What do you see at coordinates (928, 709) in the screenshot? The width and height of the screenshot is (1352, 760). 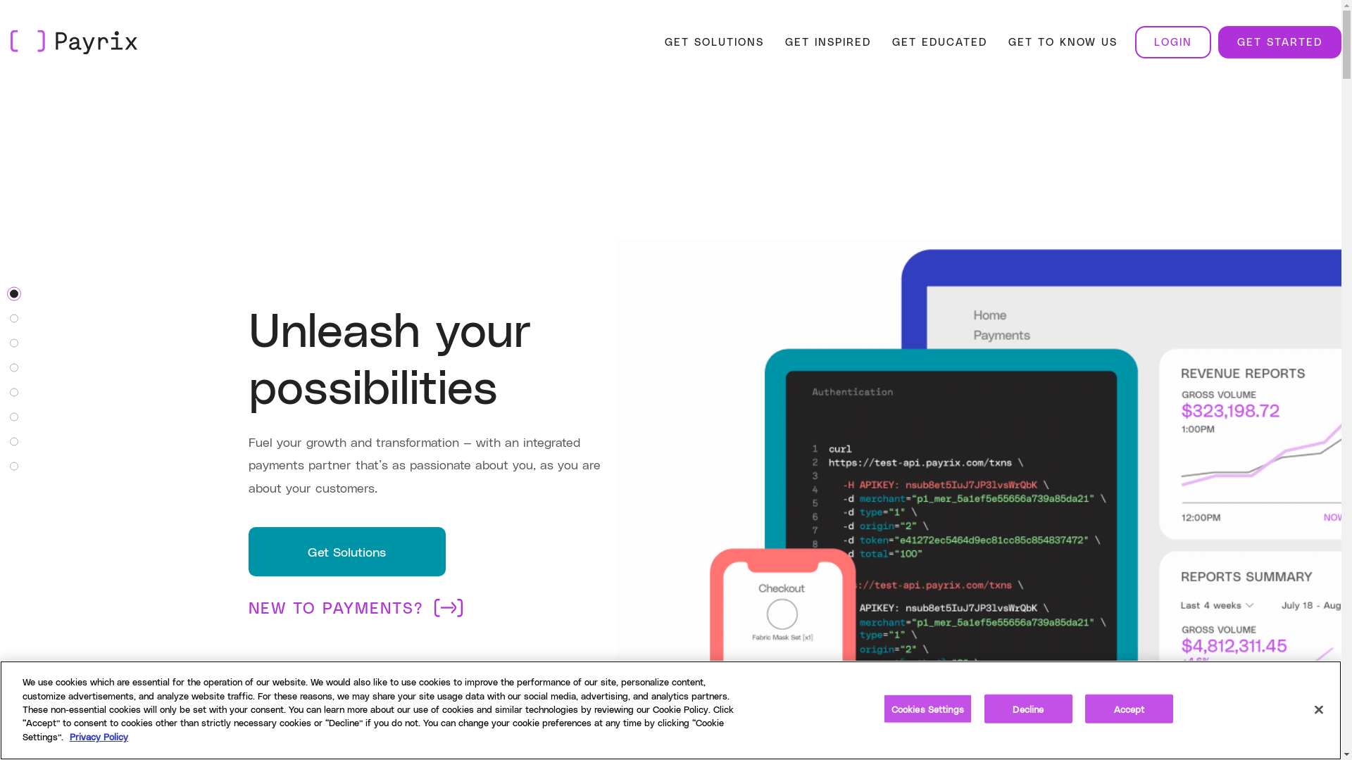 I see `Cookies Settings` at bounding box center [928, 709].